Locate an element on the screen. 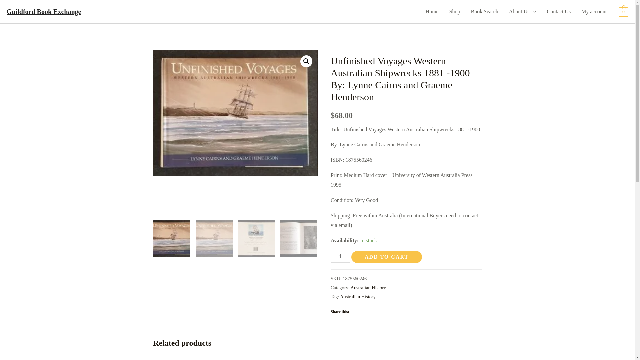 This screenshot has width=640, height=360. Home is located at coordinates (432, 12).